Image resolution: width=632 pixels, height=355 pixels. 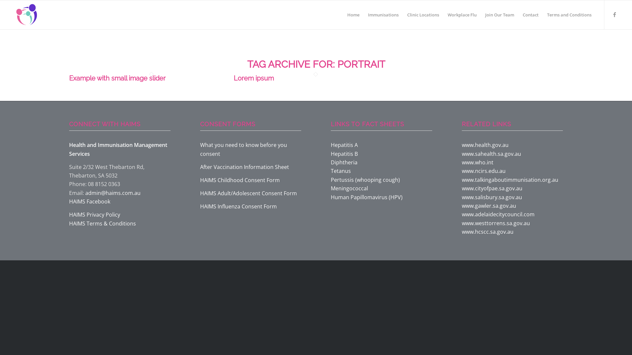 I want to click on www.hcscc.sa.gov.au, so click(x=487, y=232).